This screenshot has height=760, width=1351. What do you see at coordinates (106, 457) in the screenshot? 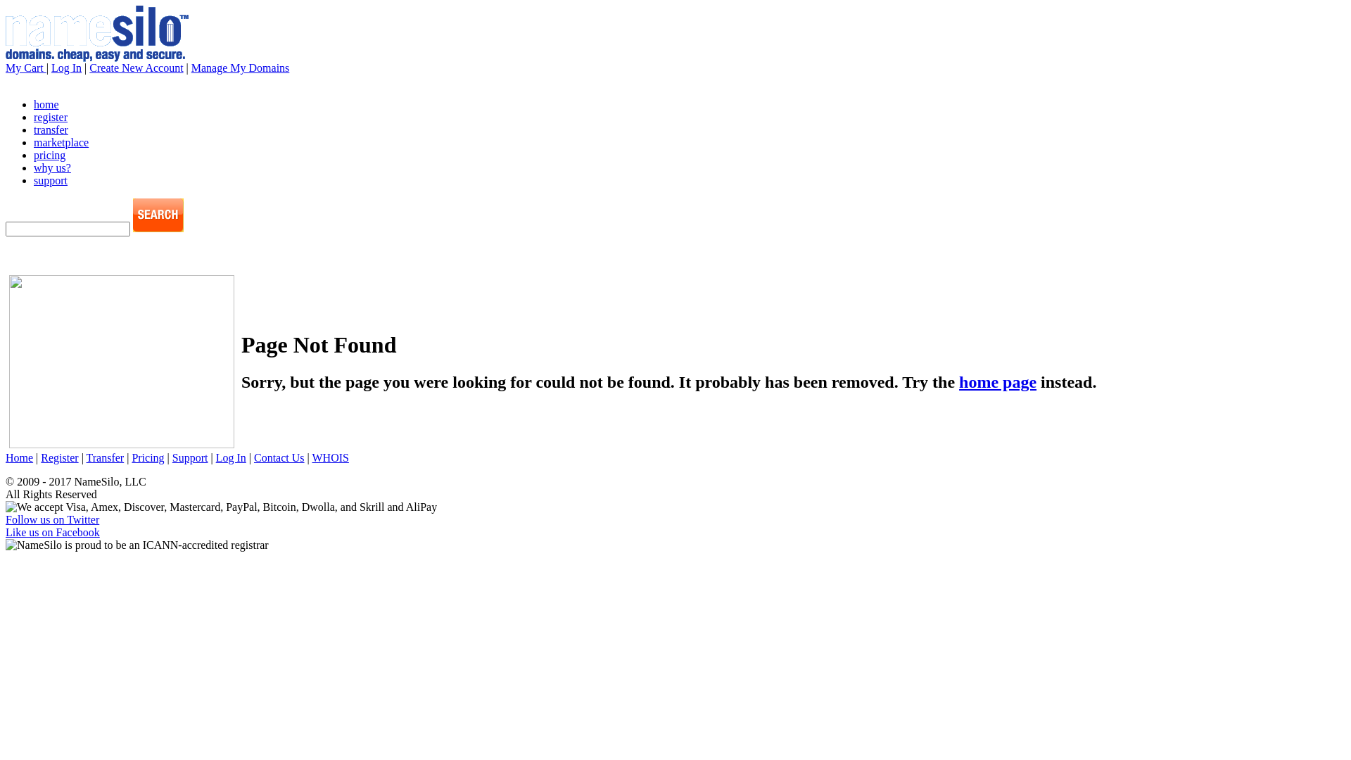
I see `Transfer` at bounding box center [106, 457].